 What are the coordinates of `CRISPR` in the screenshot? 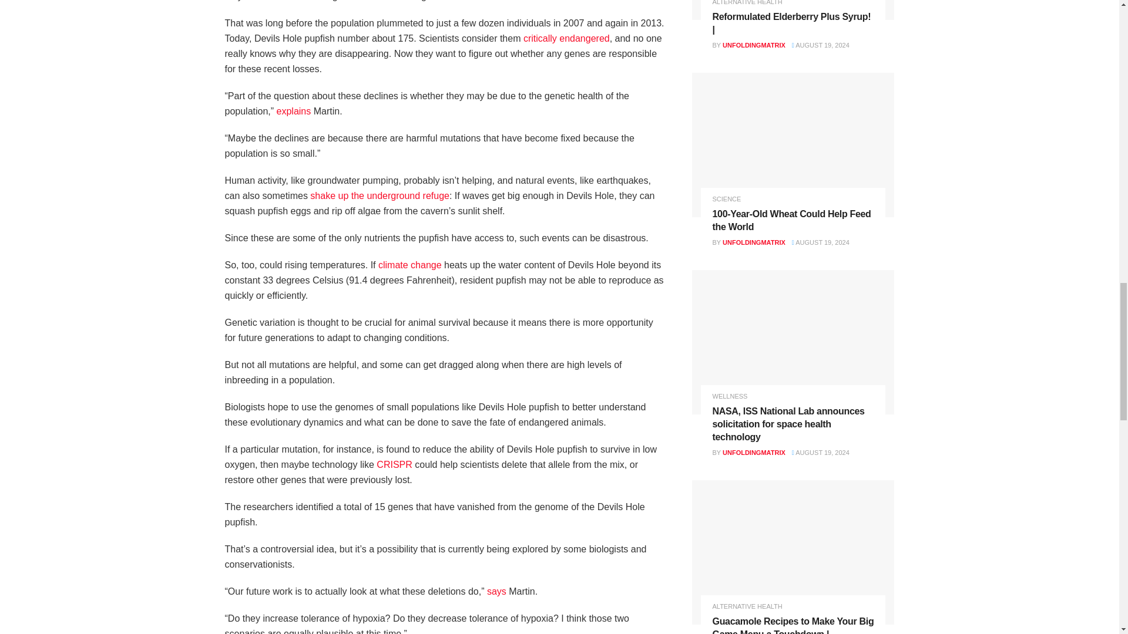 It's located at (394, 465).